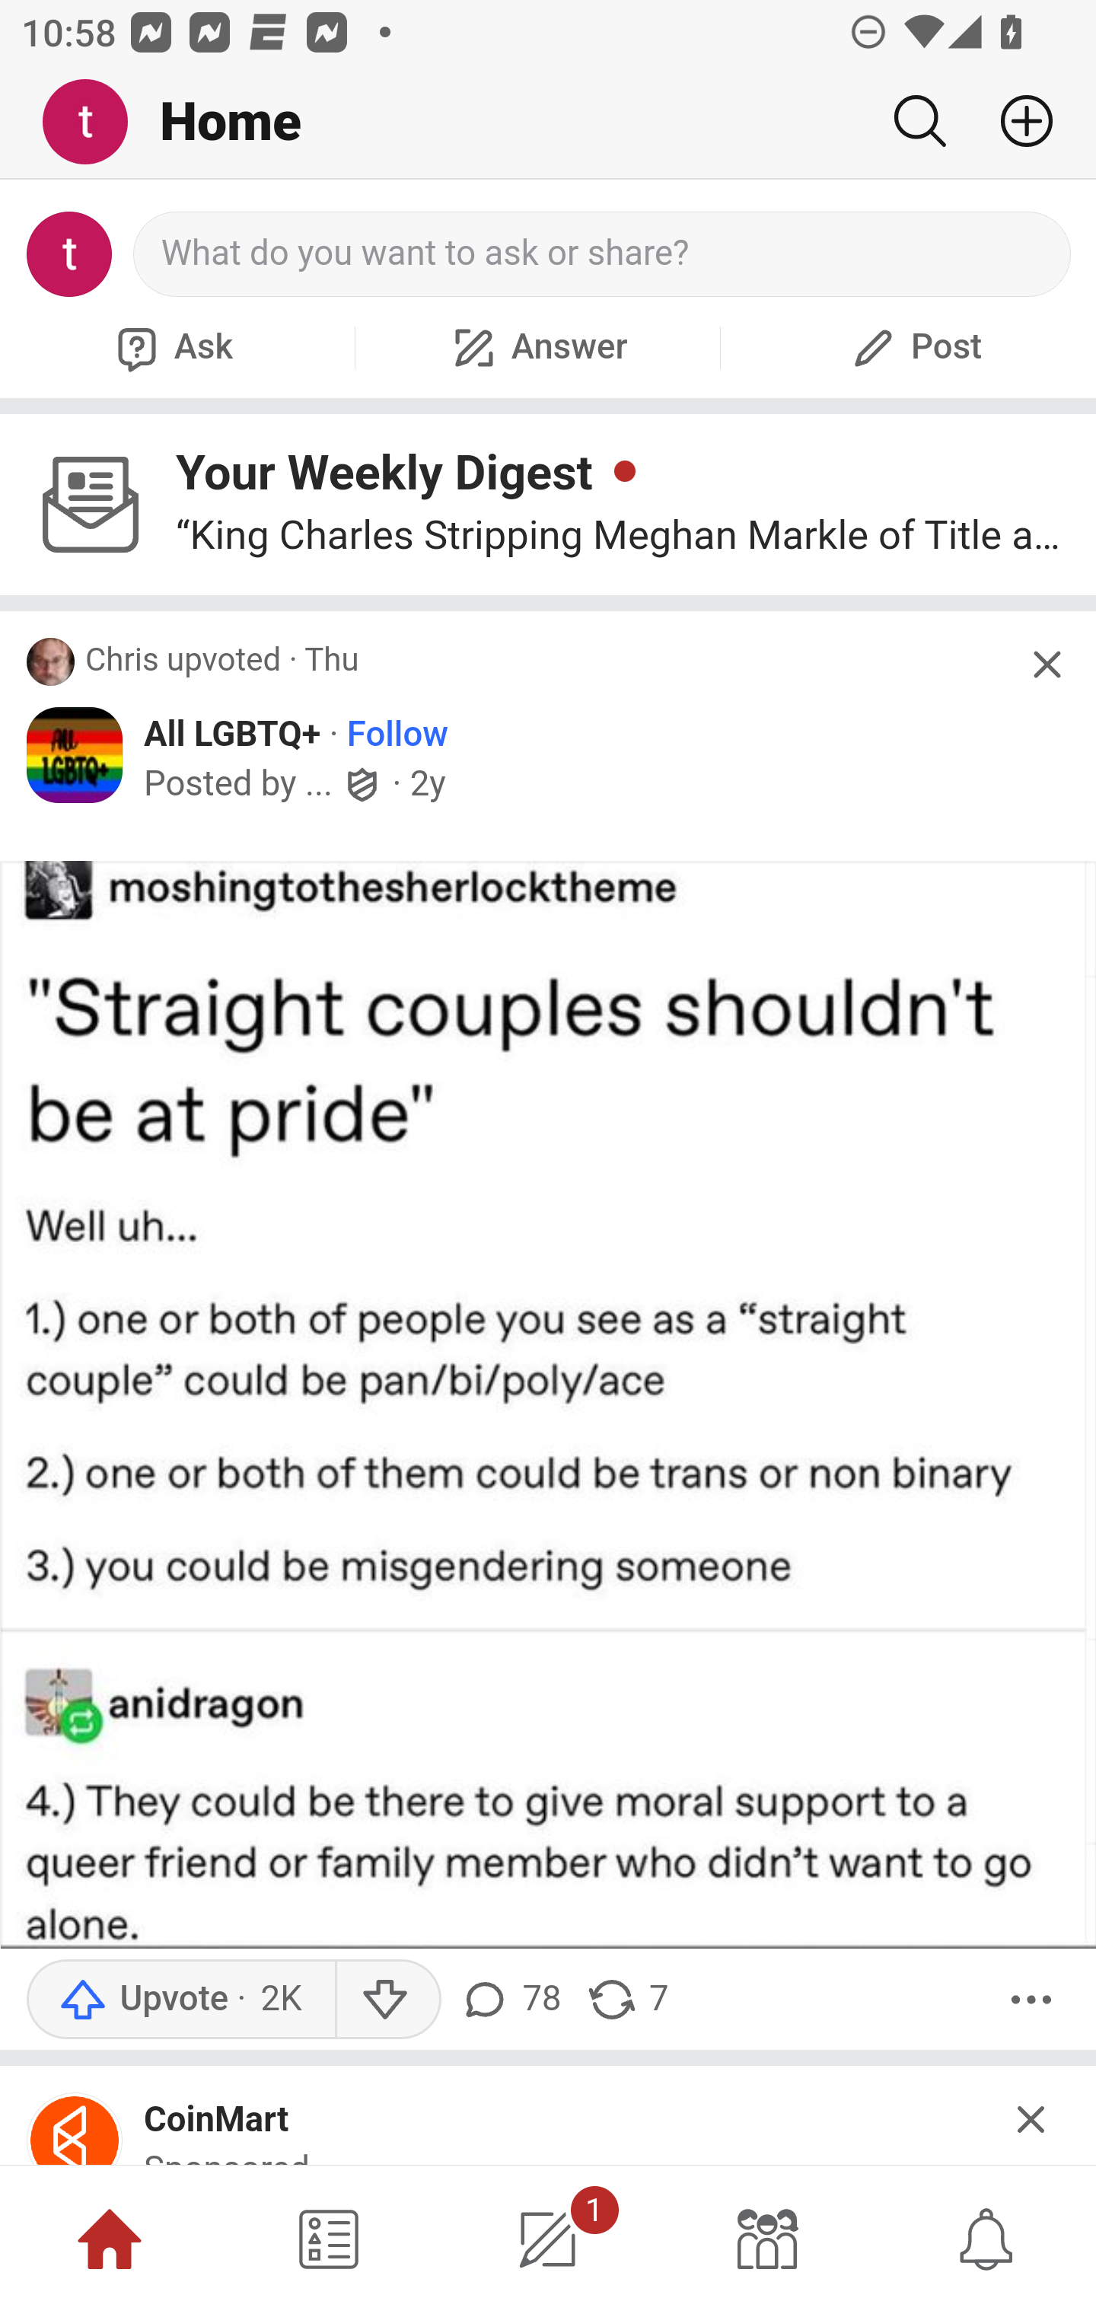 The image size is (1096, 2314). What do you see at coordinates (913, 347) in the screenshot?
I see `Post` at bounding box center [913, 347].